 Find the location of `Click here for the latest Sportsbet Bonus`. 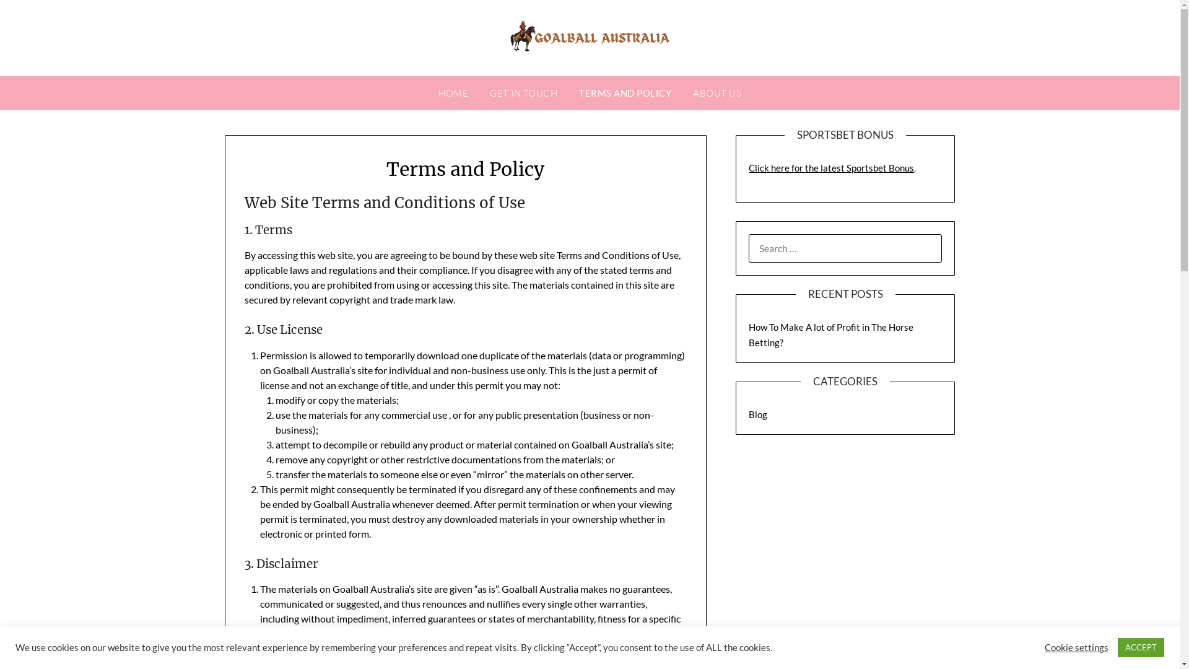

Click here for the latest Sportsbet Bonus is located at coordinates (831, 168).